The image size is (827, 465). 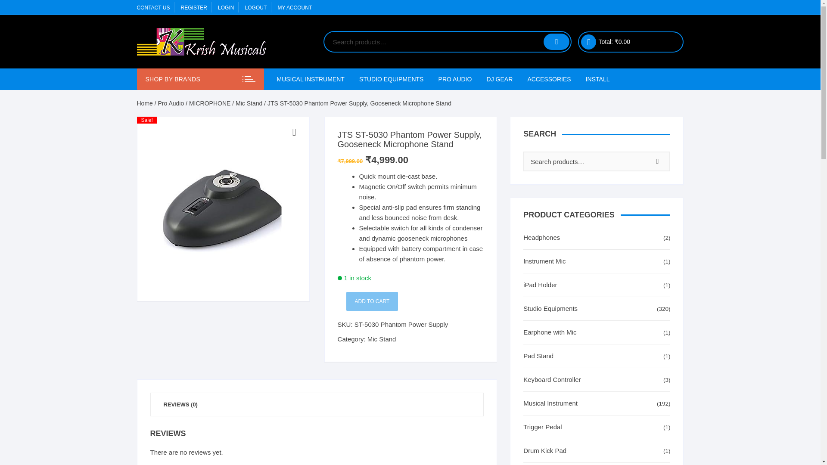 What do you see at coordinates (294, 7) in the screenshot?
I see `MY ACCOUNT` at bounding box center [294, 7].